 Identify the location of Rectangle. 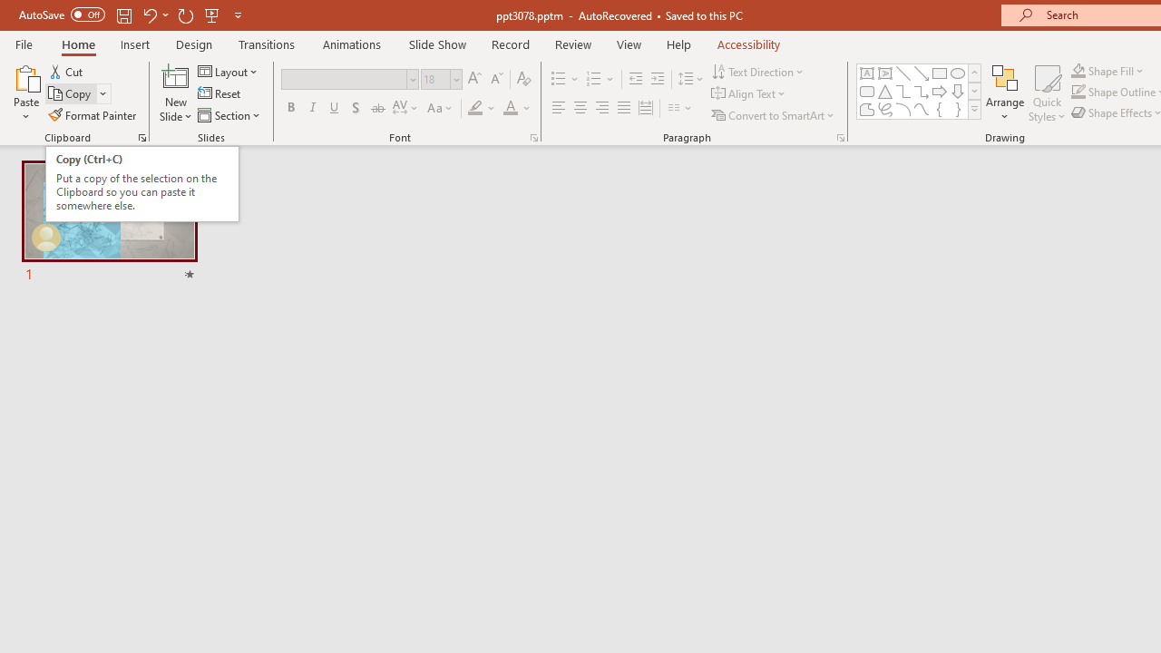
(940, 73).